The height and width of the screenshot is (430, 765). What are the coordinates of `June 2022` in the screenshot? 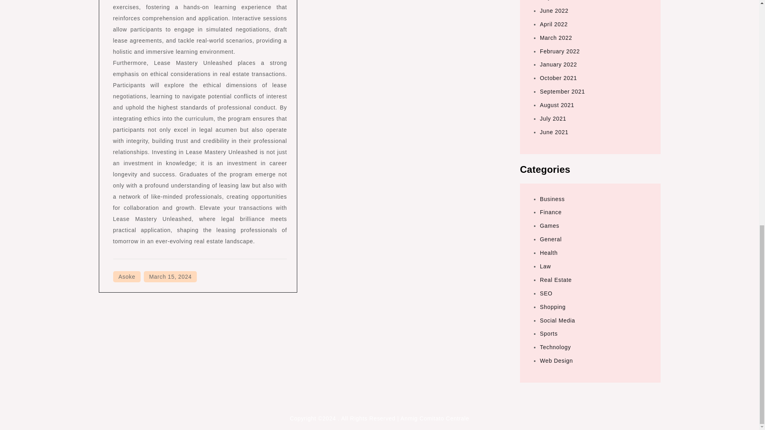 It's located at (554, 10).